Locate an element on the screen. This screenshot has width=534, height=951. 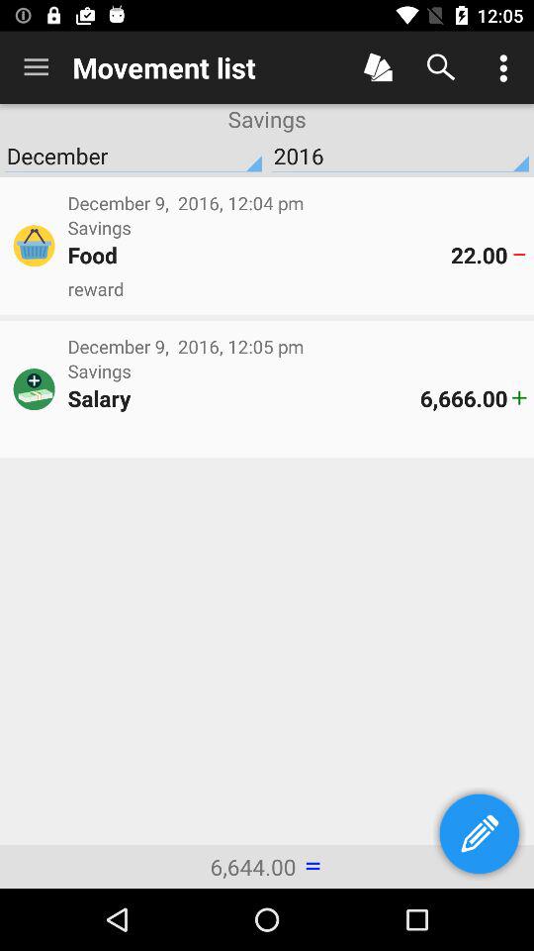
menu options is located at coordinates (502, 67).